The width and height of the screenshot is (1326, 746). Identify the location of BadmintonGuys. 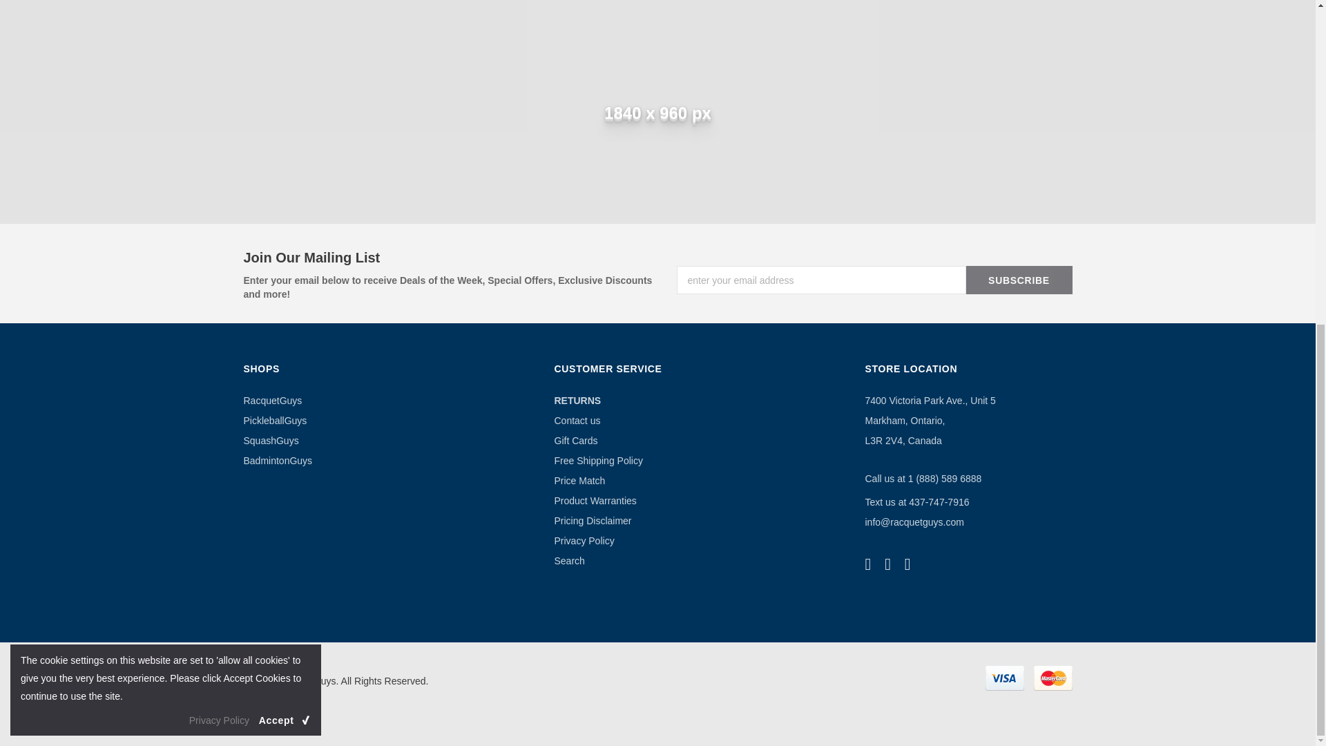
(277, 460).